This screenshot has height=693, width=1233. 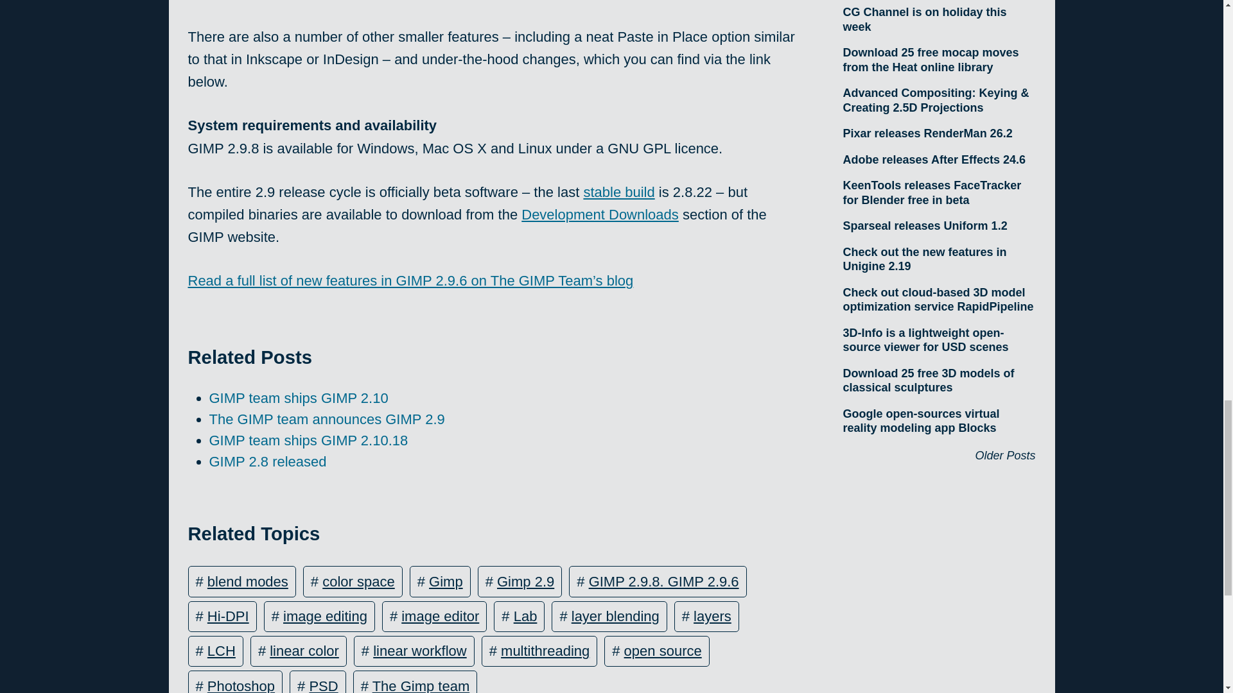 I want to click on GIMP 2.8 released, so click(x=268, y=462).